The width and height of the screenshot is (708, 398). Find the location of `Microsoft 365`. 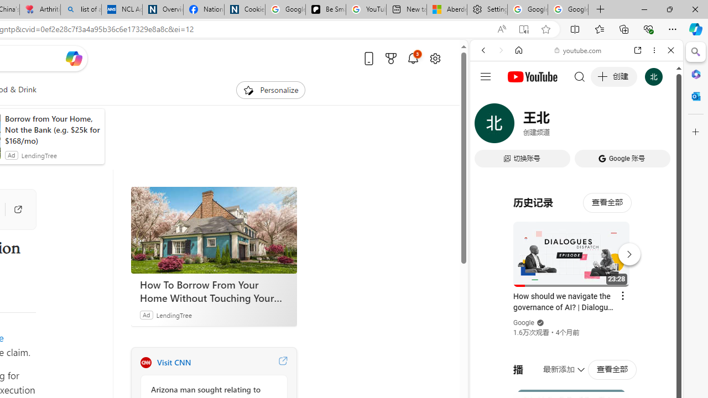

Microsoft 365 is located at coordinates (696, 74).